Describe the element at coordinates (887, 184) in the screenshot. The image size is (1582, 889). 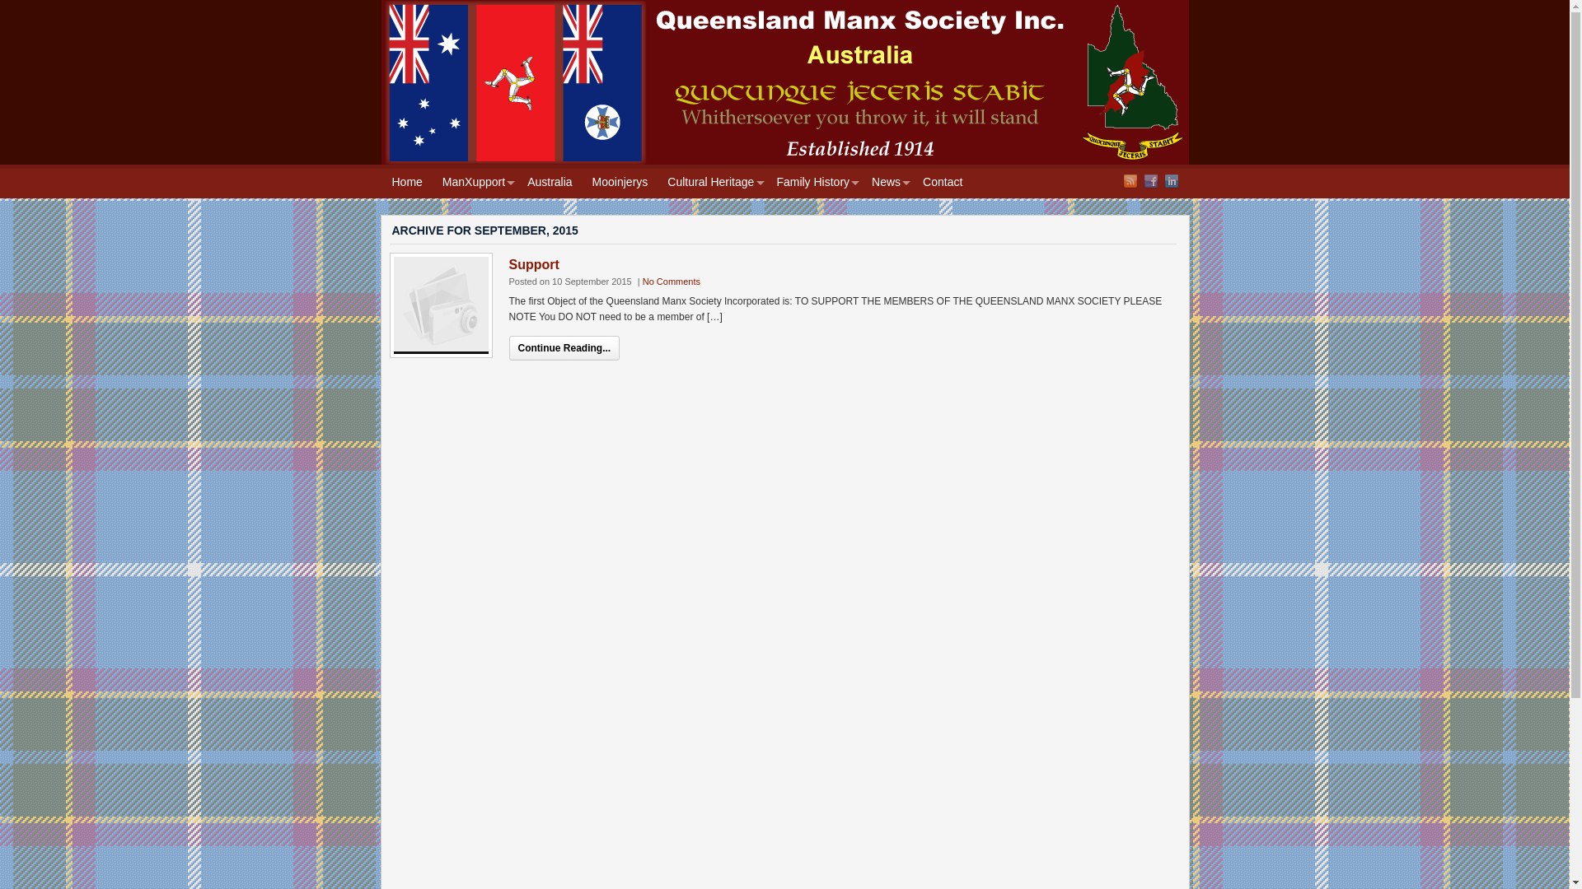
I see `News` at that location.